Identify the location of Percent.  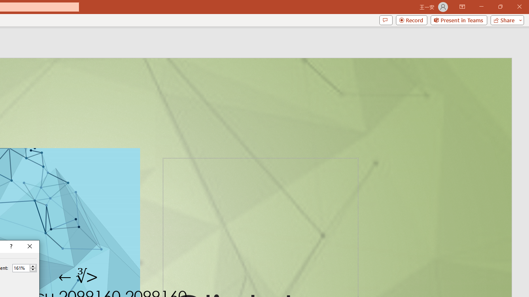
(24, 268).